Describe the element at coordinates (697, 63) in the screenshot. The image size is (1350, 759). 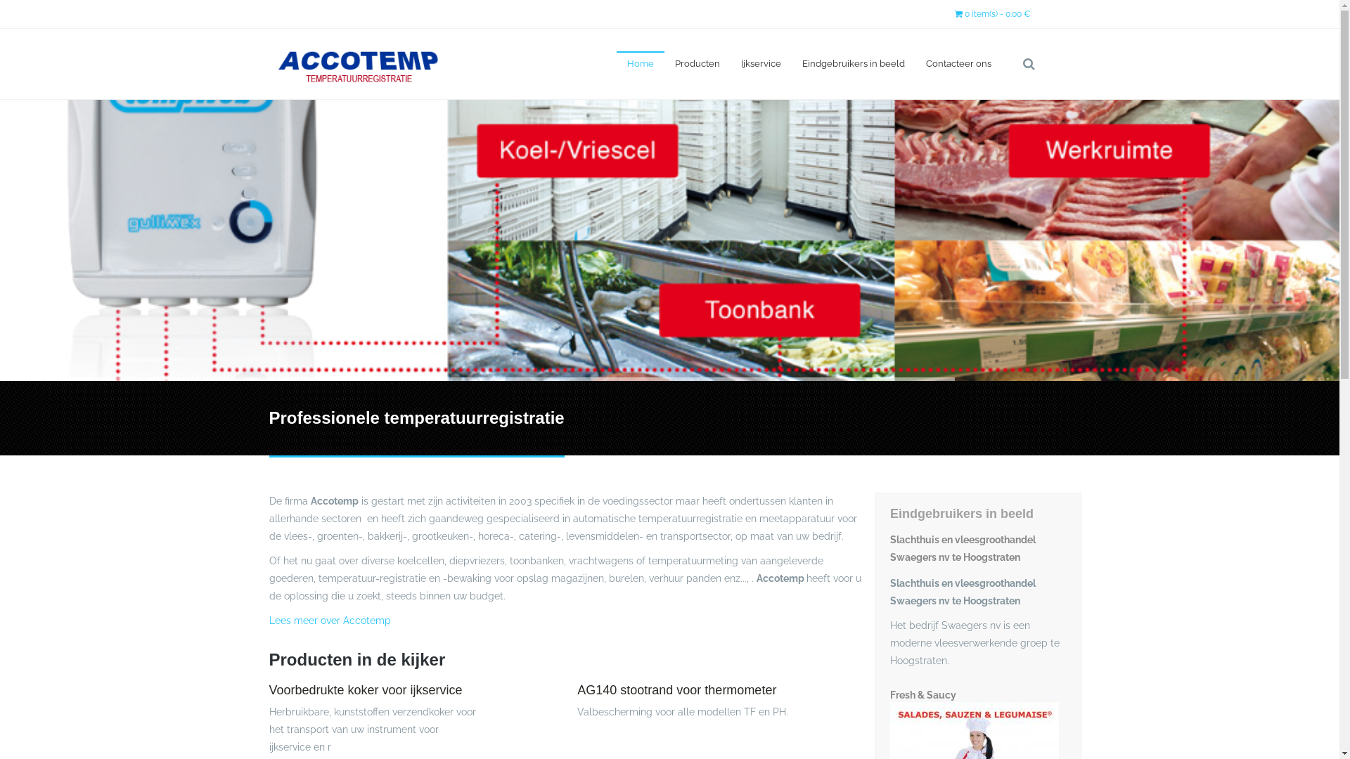
I see `Producten` at that location.